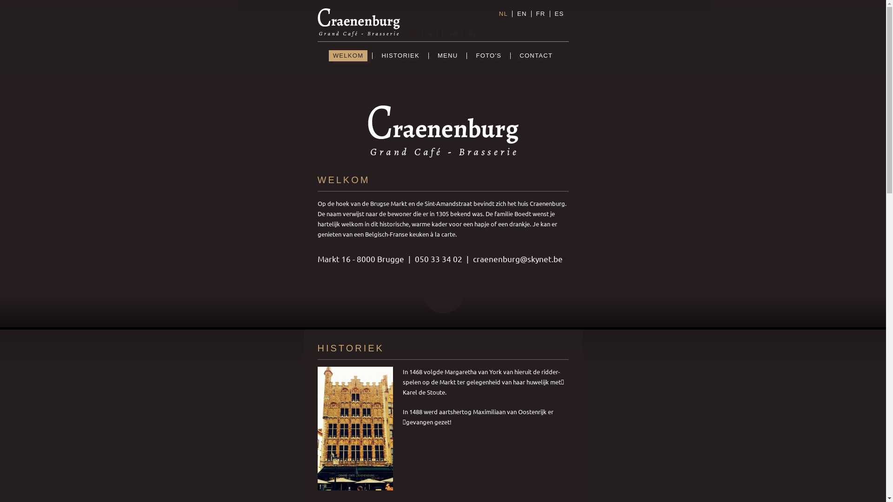 Image resolution: width=893 pixels, height=502 pixels. Describe the element at coordinates (447, 56) in the screenshot. I see `MENU` at that location.